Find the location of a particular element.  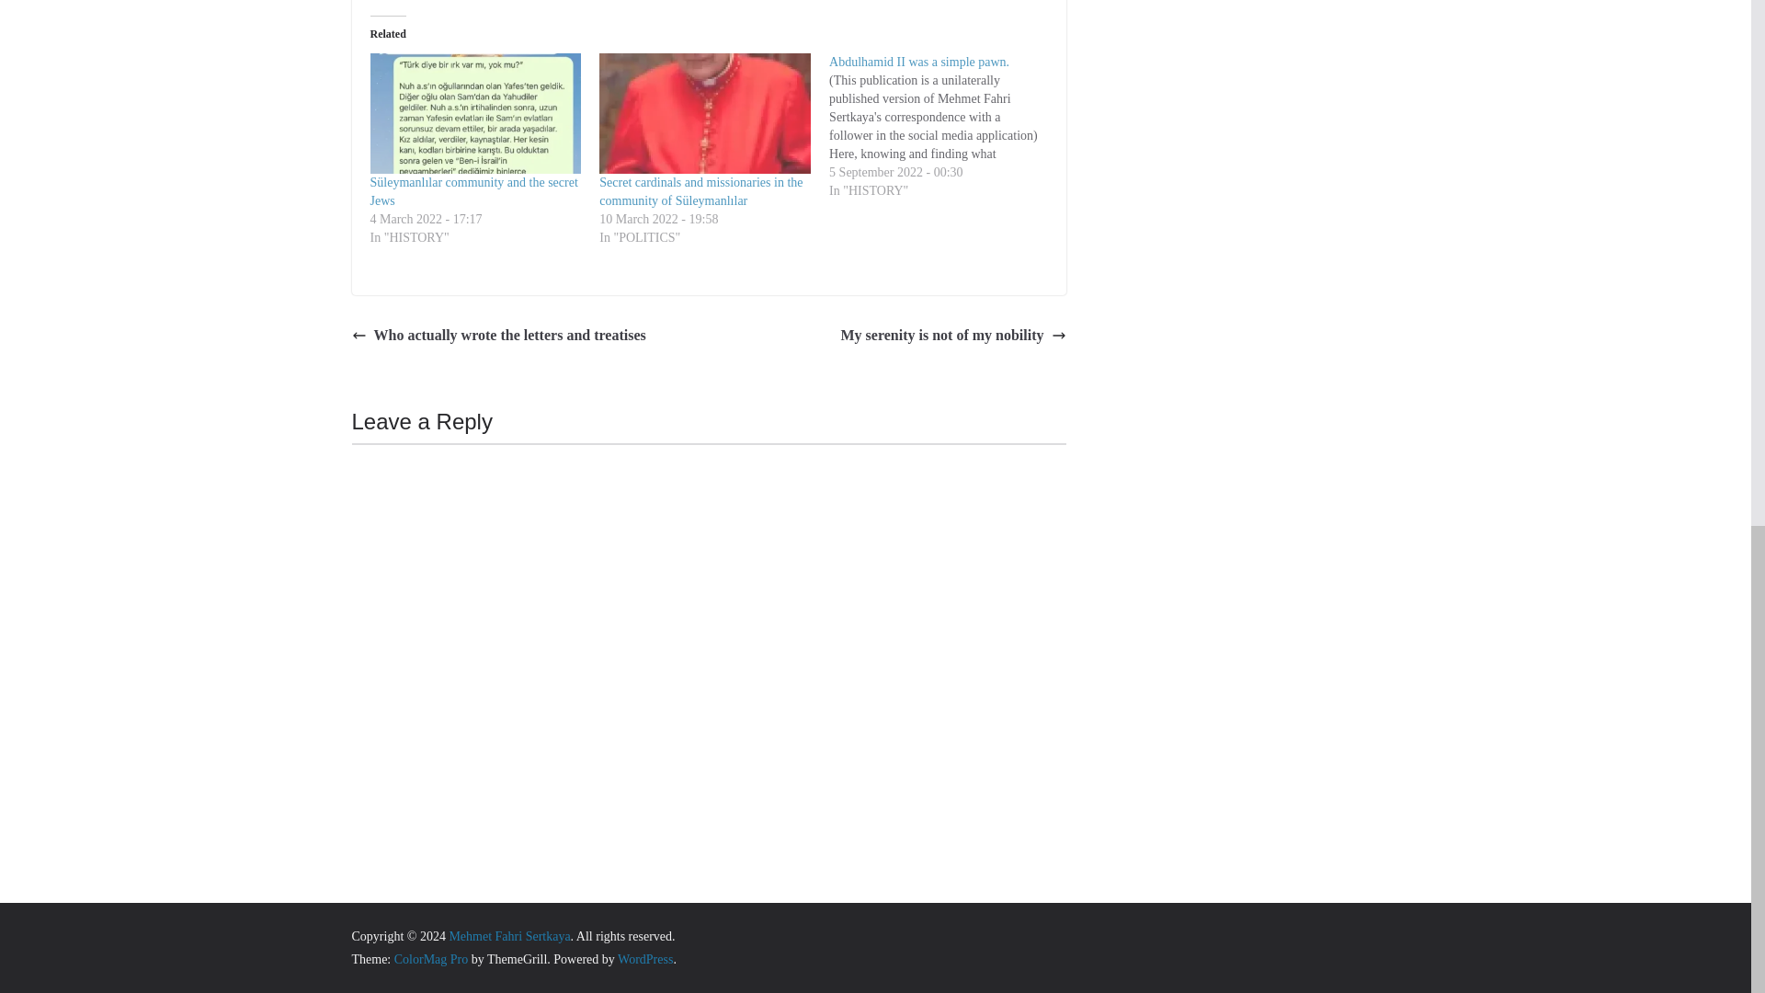

Abdulhamid II was a simple pawn. is located at coordinates (919, 62).